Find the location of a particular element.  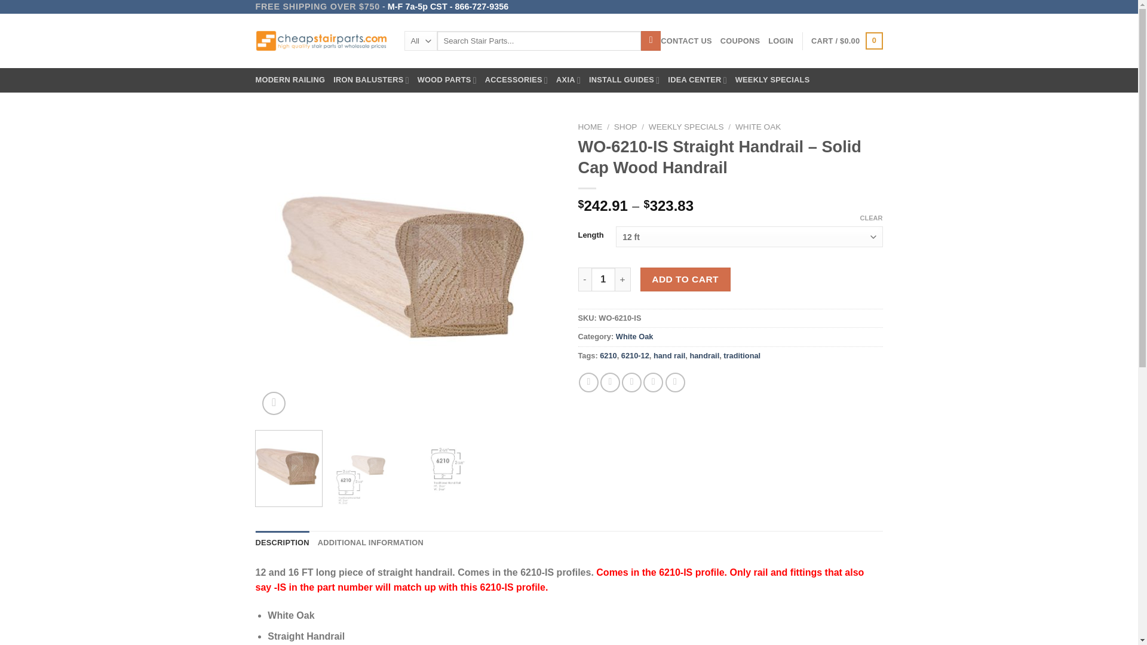

Email to a Friend is located at coordinates (631, 382).